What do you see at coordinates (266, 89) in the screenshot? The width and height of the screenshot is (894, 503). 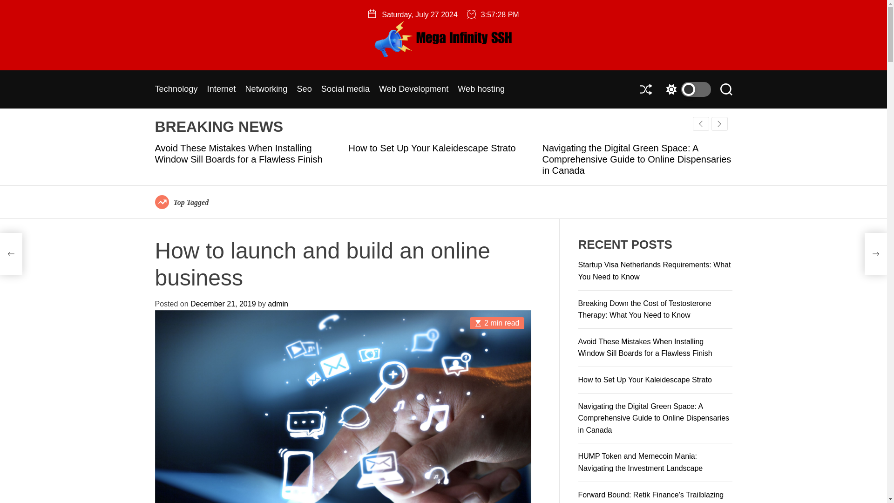 I see `Networking` at bounding box center [266, 89].